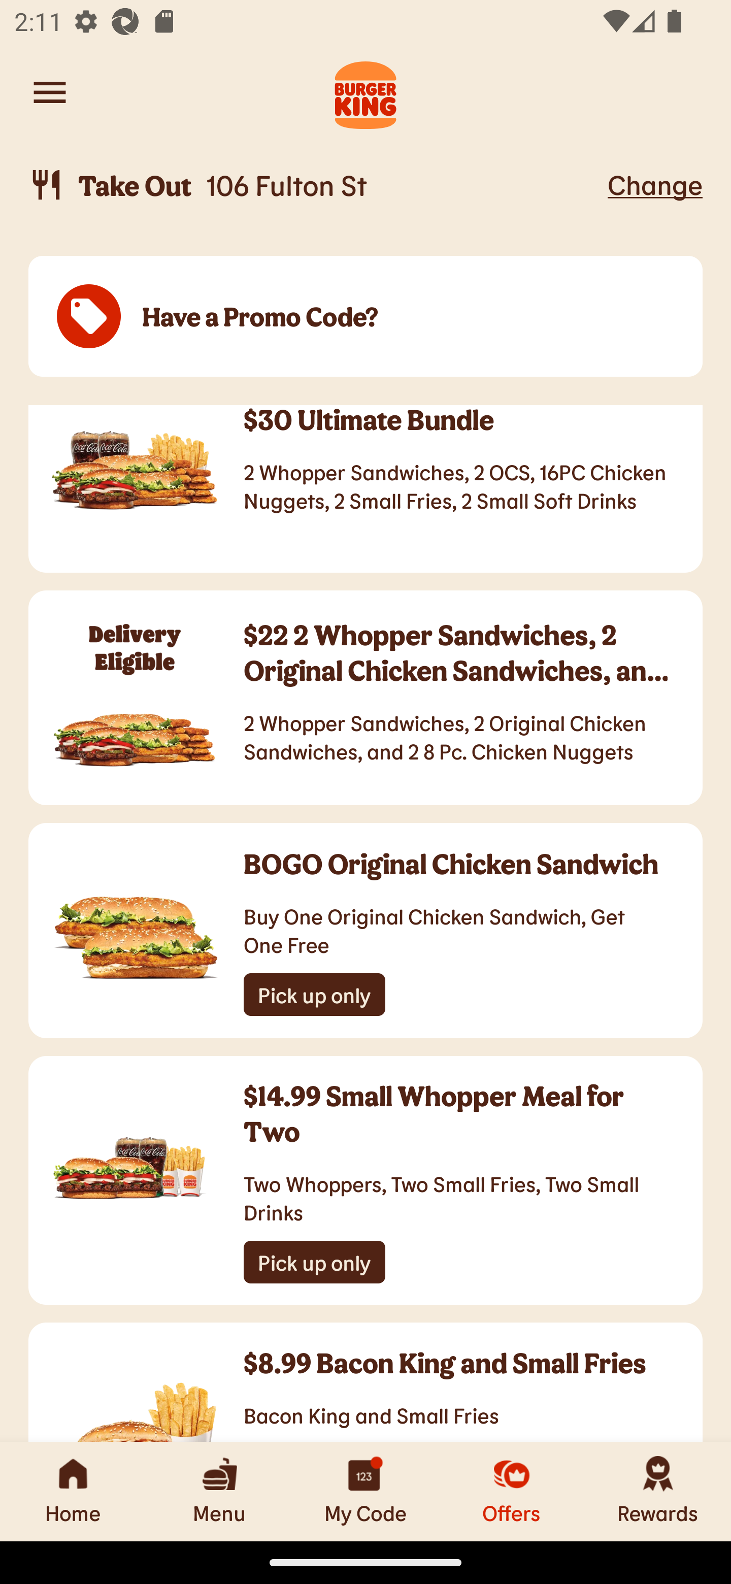 The image size is (731, 1584). What do you see at coordinates (73, 1491) in the screenshot?
I see `Home` at bounding box center [73, 1491].